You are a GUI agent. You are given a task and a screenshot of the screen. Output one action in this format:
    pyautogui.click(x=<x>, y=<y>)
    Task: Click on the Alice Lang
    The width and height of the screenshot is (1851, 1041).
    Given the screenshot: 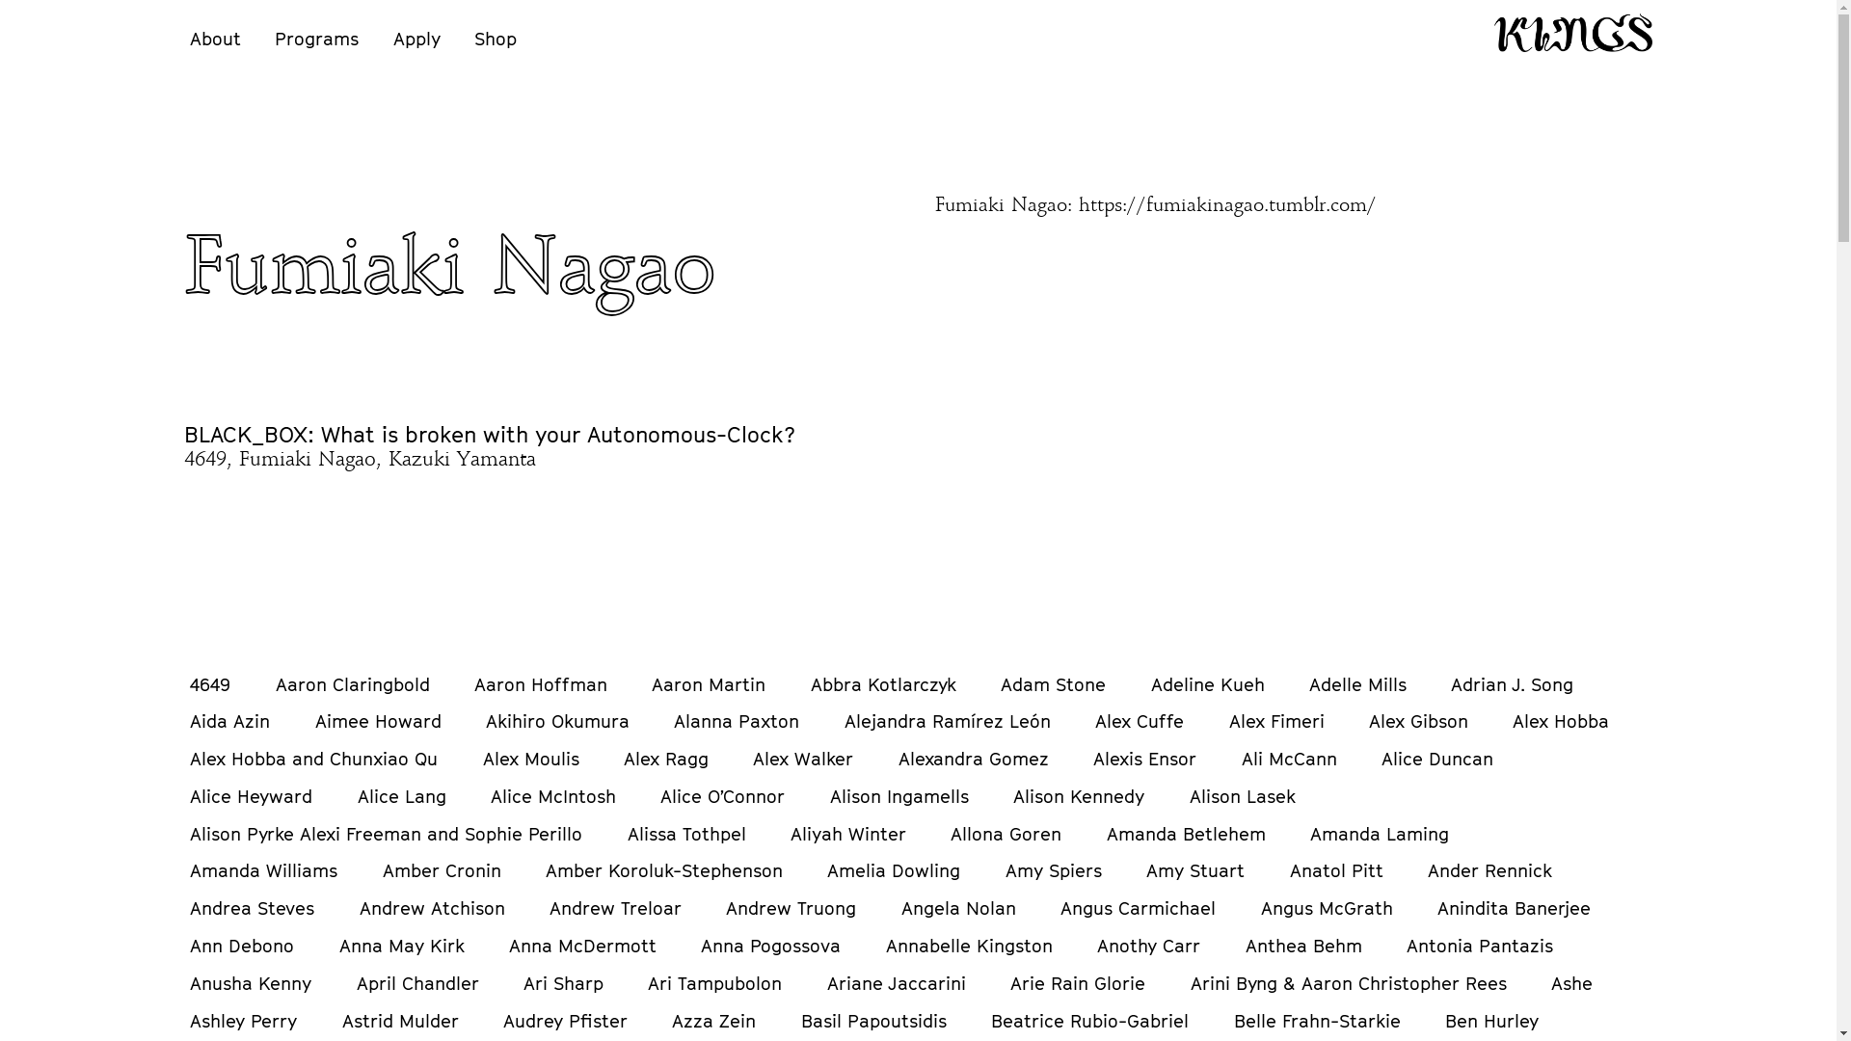 What is the action you would take?
    pyautogui.click(x=402, y=796)
    